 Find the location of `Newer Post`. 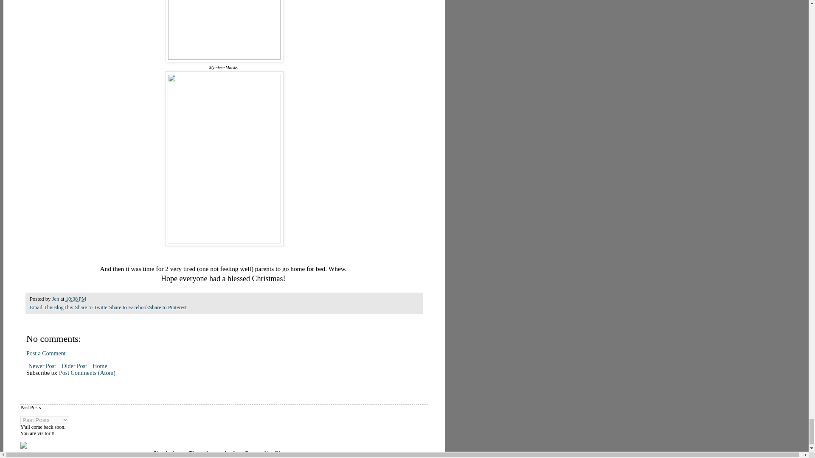

Newer Post is located at coordinates (42, 366).